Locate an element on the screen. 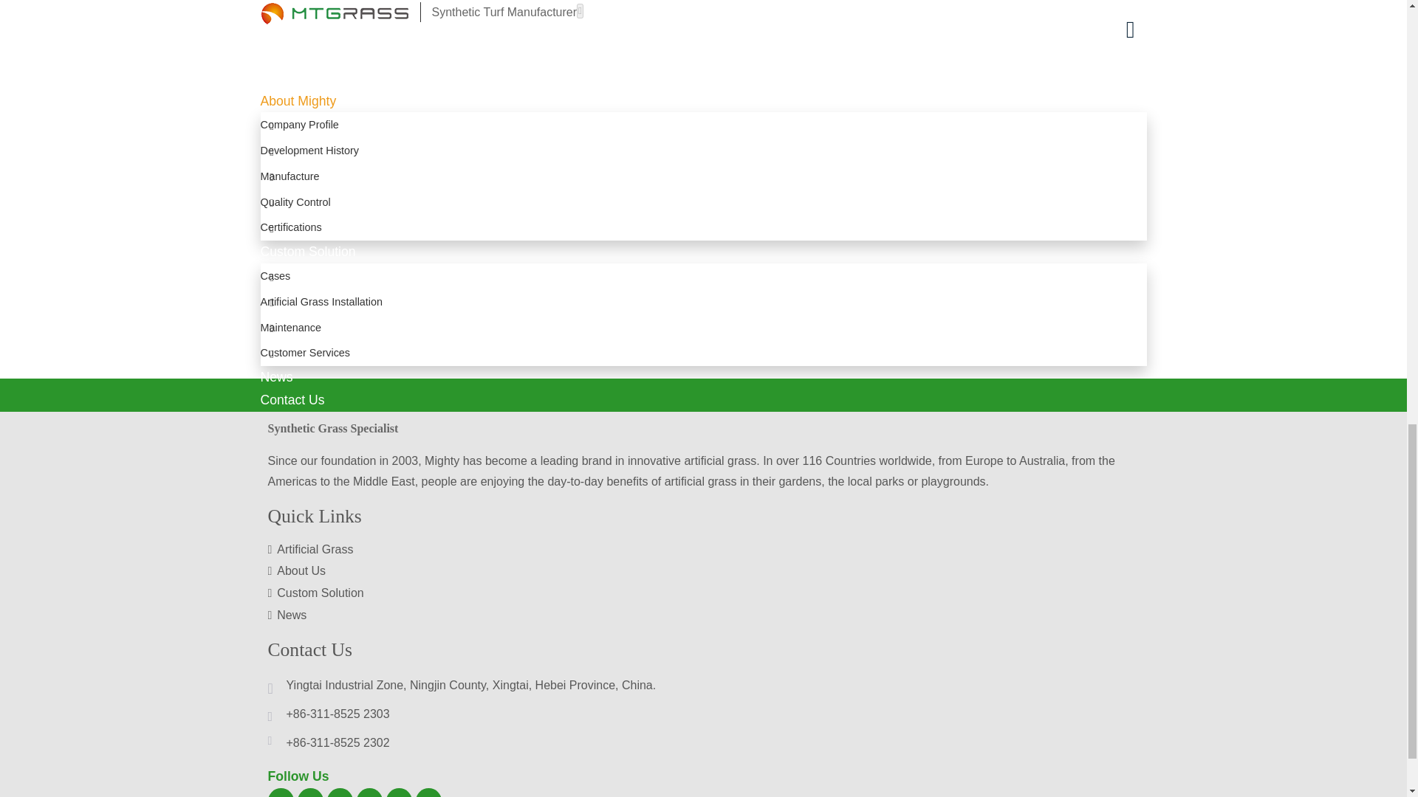 The height and width of the screenshot is (797, 1418). About Us is located at coordinates (703, 571).